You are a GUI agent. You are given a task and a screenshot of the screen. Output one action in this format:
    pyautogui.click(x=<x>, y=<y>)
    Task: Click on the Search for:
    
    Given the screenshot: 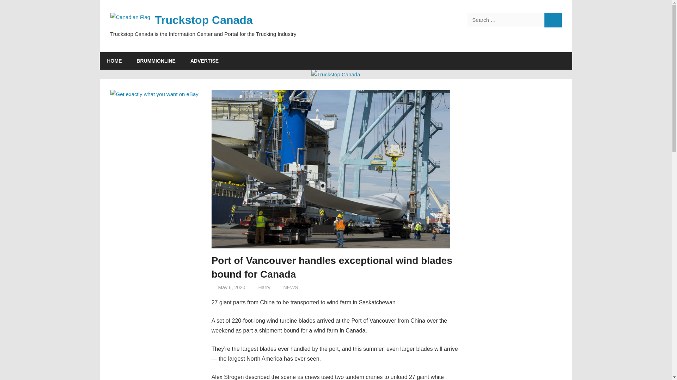 What is the action you would take?
    pyautogui.click(x=506, y=20)
    